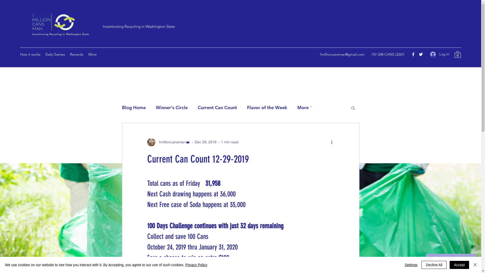 Image resolution: width=485 pixels, height=273 pixels. I want to click on Blog Home, so click(134, 108).